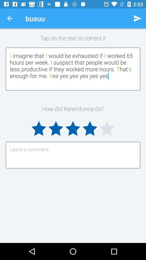  Describe the element at coordinates (73, 155) in the screenshot. I see `enter review` at that location.